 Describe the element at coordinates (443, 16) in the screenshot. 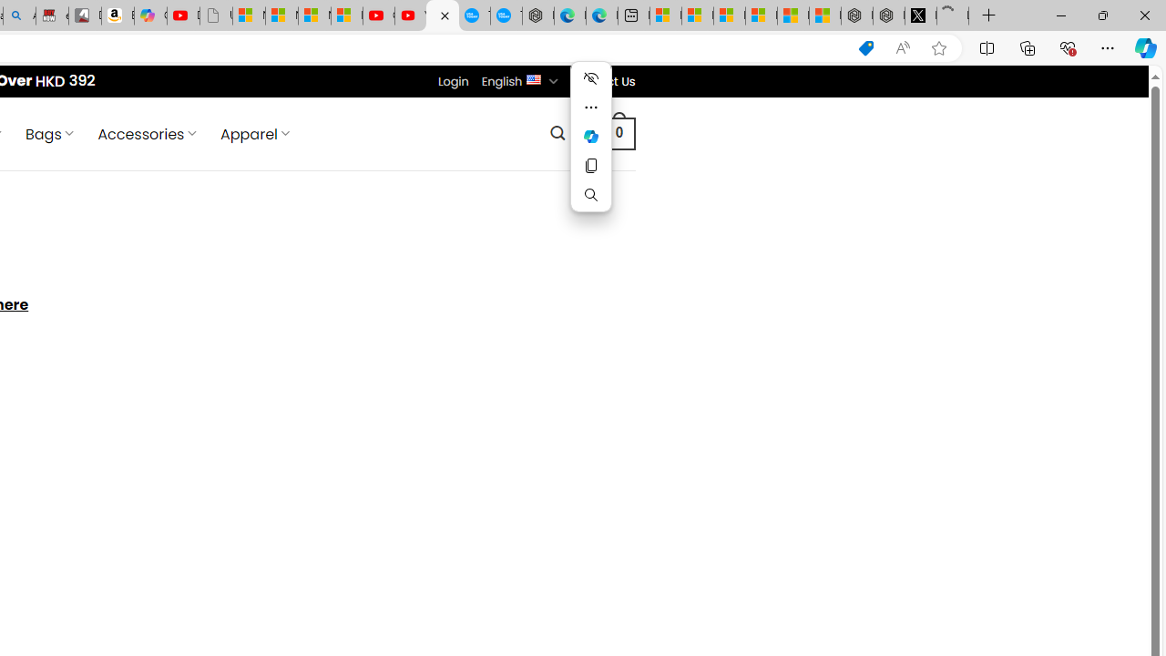

I see `Nordace - Contact Us` at that location.